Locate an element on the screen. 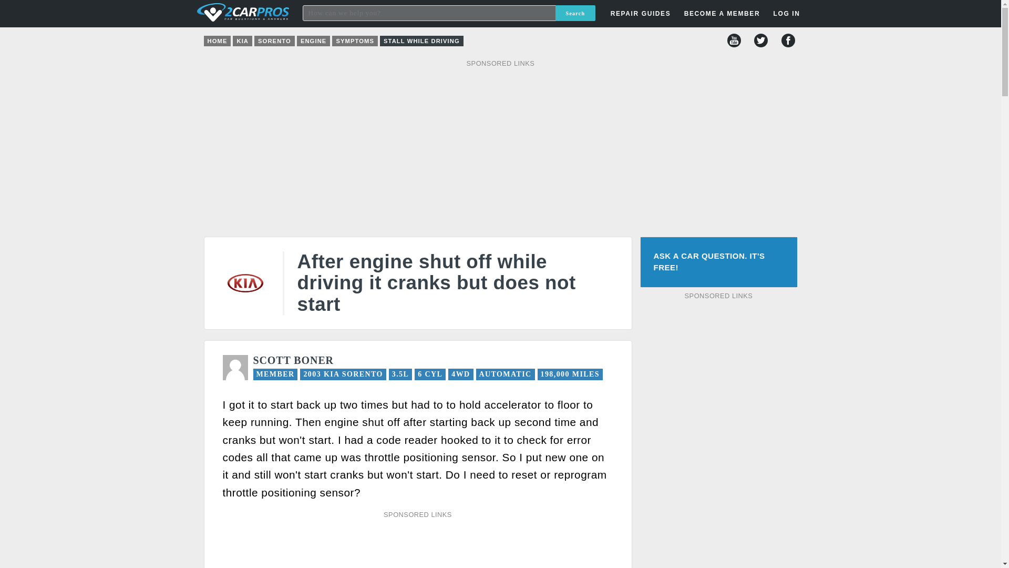  Advertisement is located at coordinates (719, 434).